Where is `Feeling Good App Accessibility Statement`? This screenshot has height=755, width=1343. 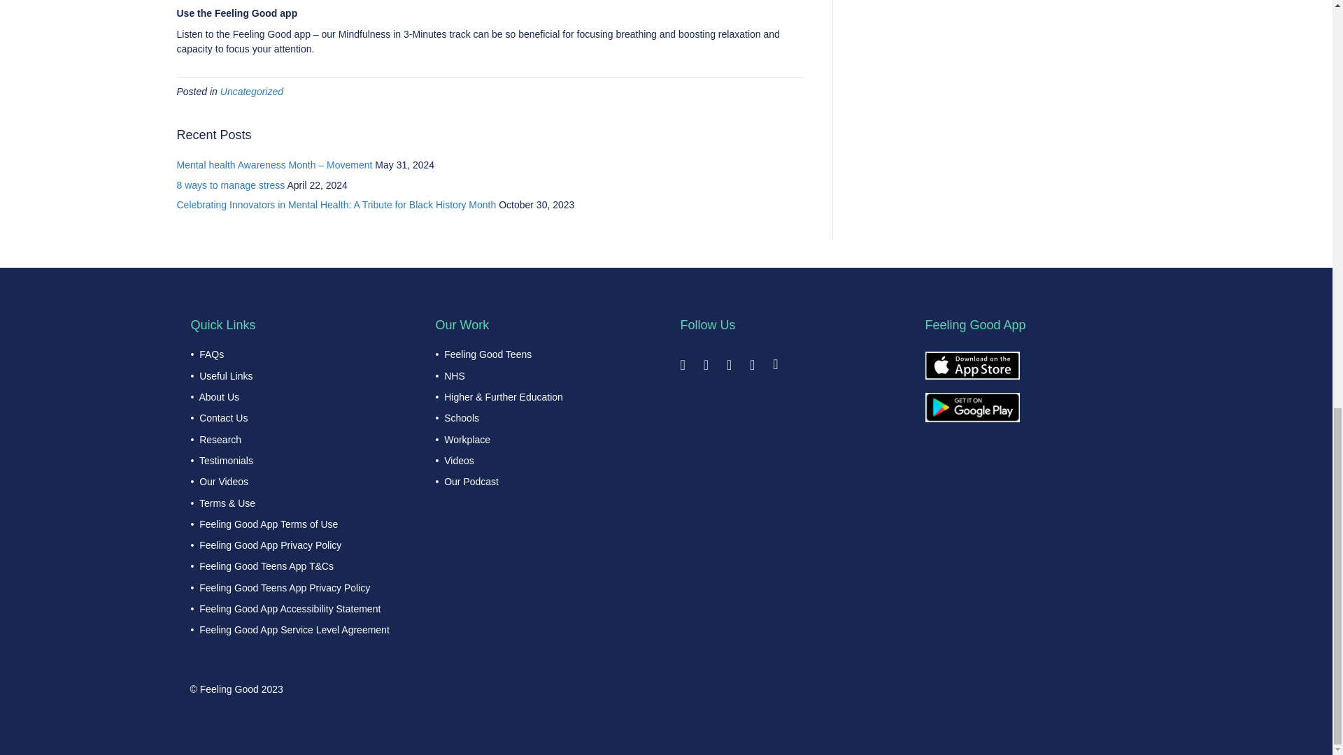
Feeling Good App Accessibility Statement is located at coordinates (290, 608).